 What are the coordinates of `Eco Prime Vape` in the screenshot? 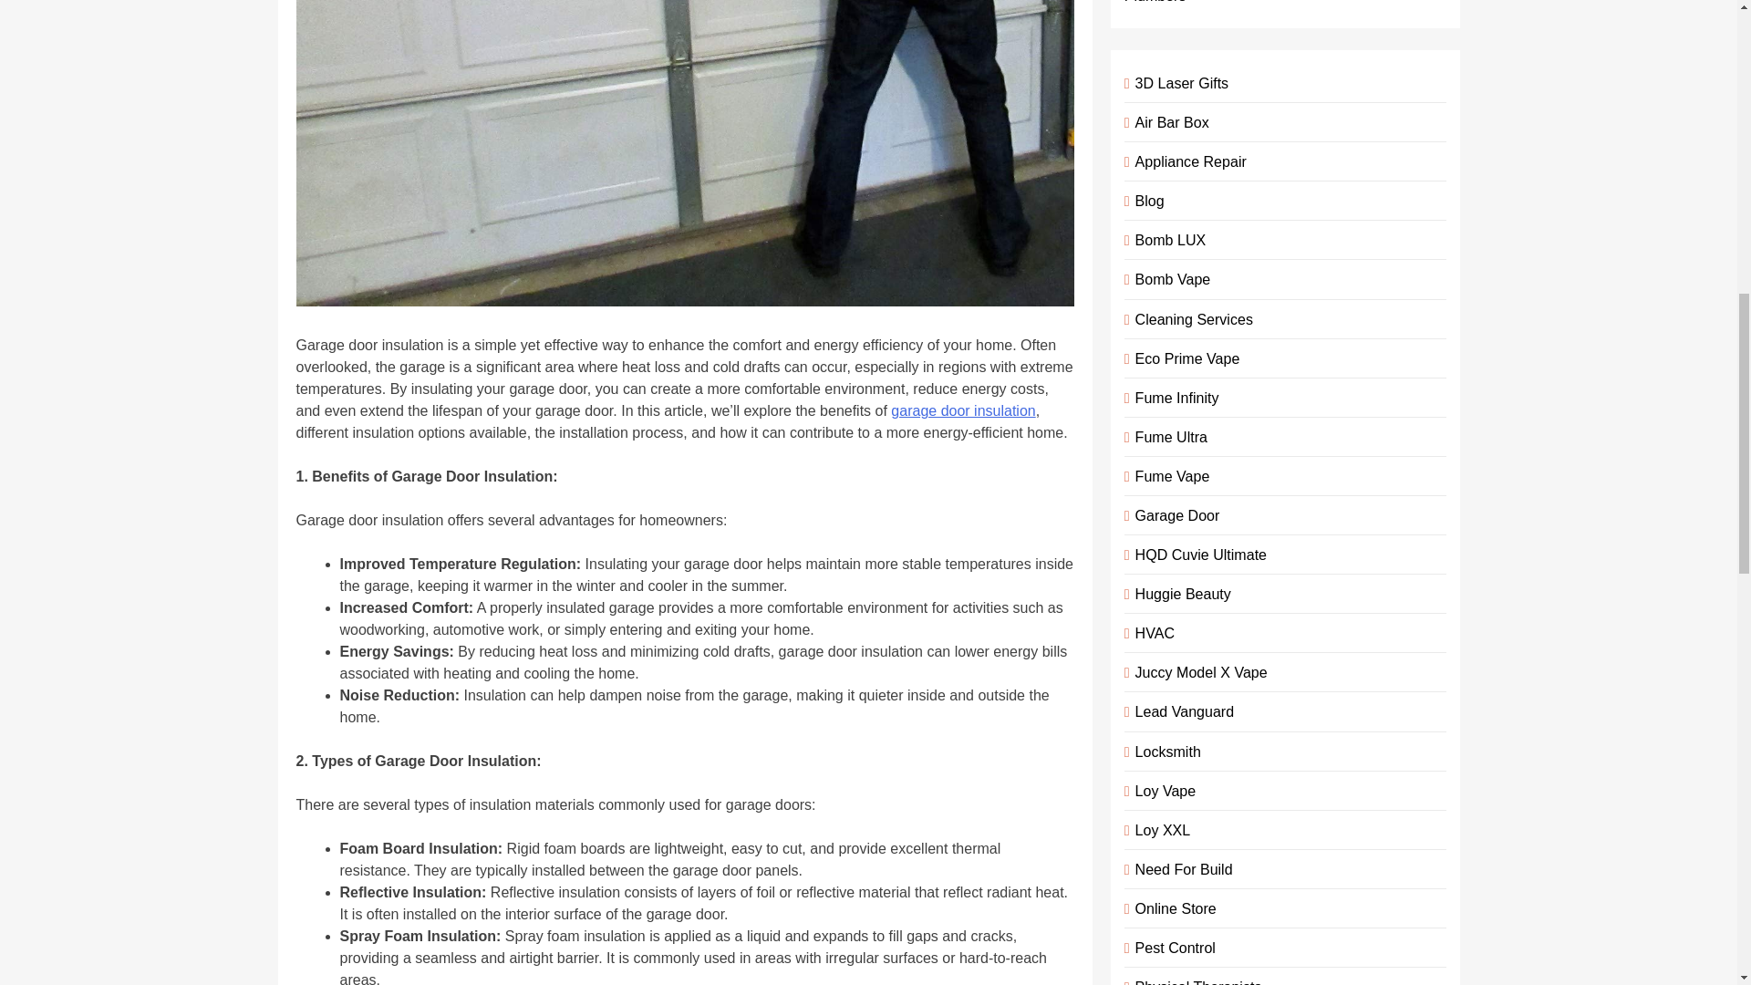 It's located at (1184, 358).